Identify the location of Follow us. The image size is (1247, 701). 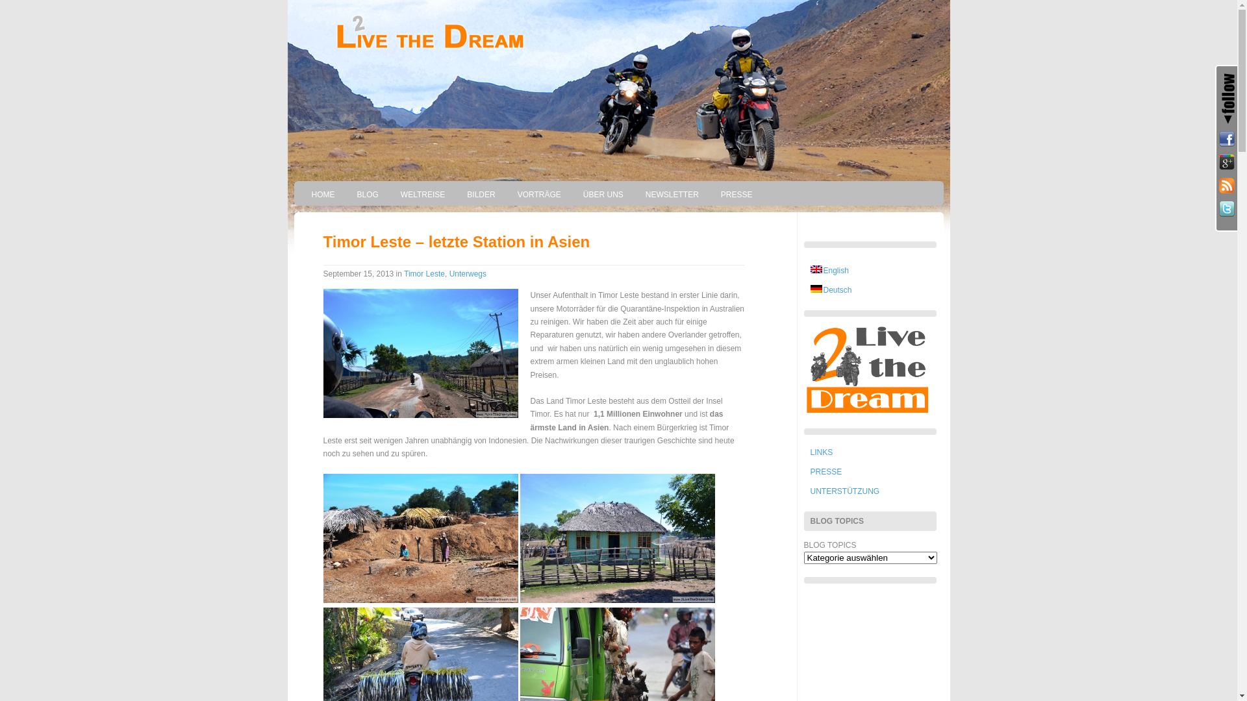
(1227, 209).